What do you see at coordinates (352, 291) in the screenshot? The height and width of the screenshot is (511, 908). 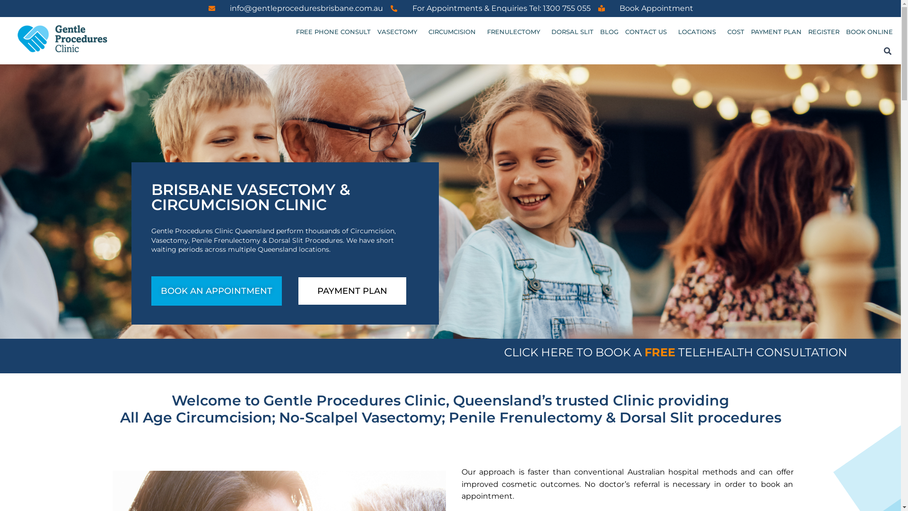 I see `PAYMENT PLAN` at bounding box center [352, 291].